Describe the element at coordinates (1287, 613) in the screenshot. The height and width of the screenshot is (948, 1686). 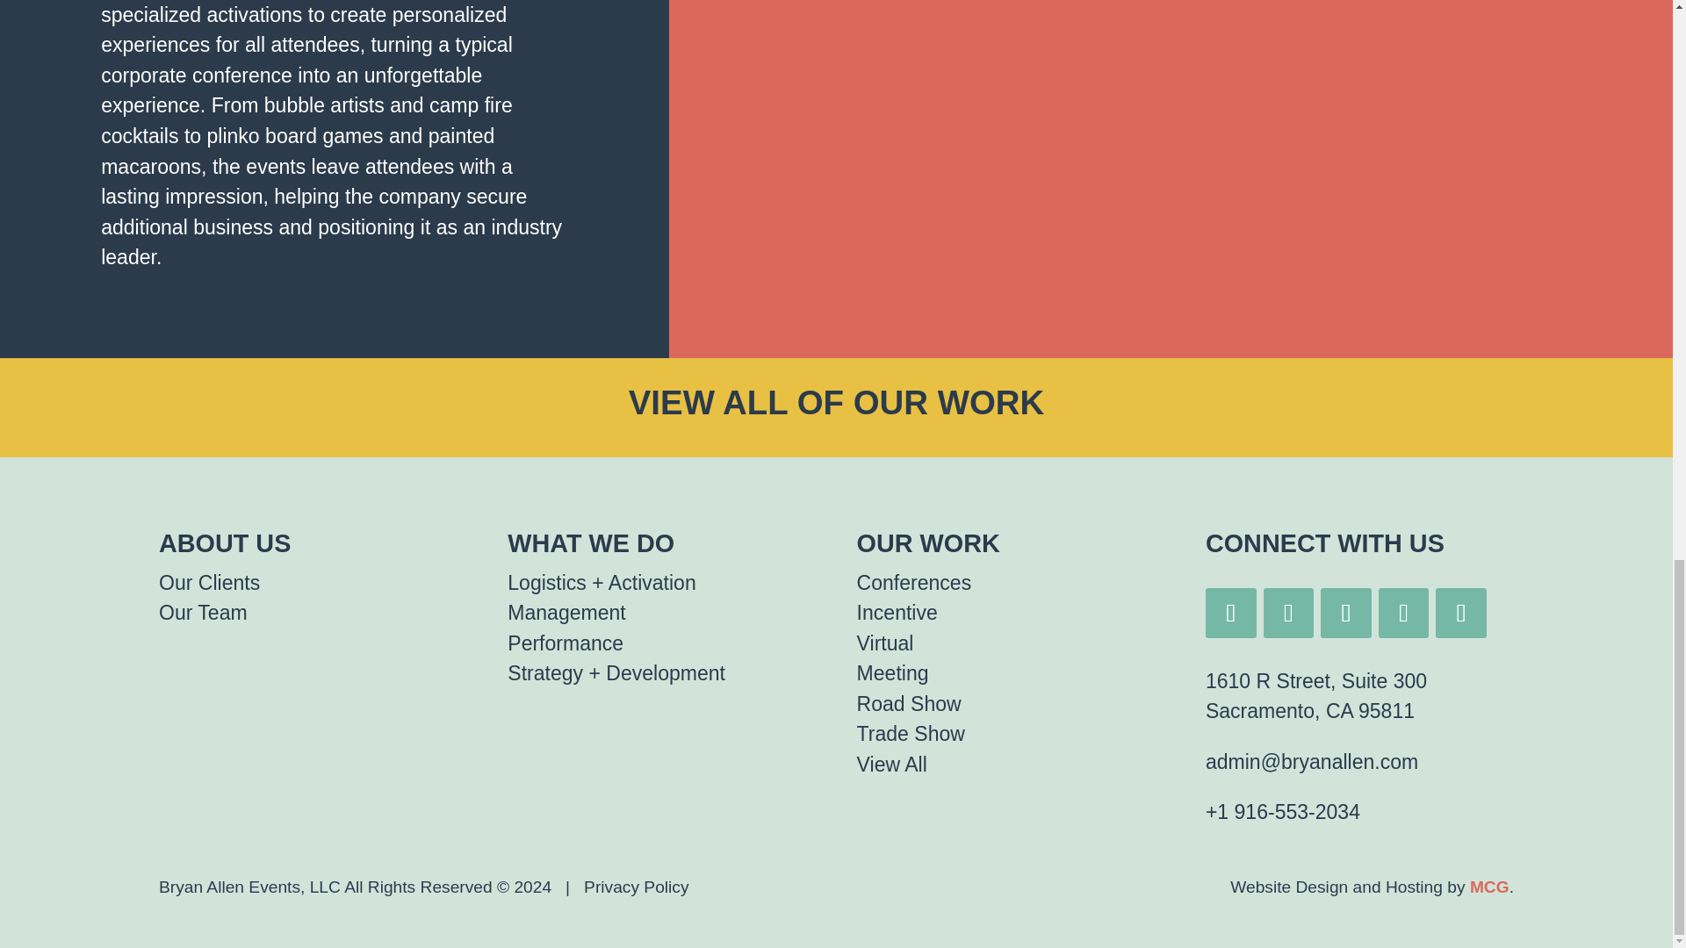
I see `Follow on Instagram` at that location.